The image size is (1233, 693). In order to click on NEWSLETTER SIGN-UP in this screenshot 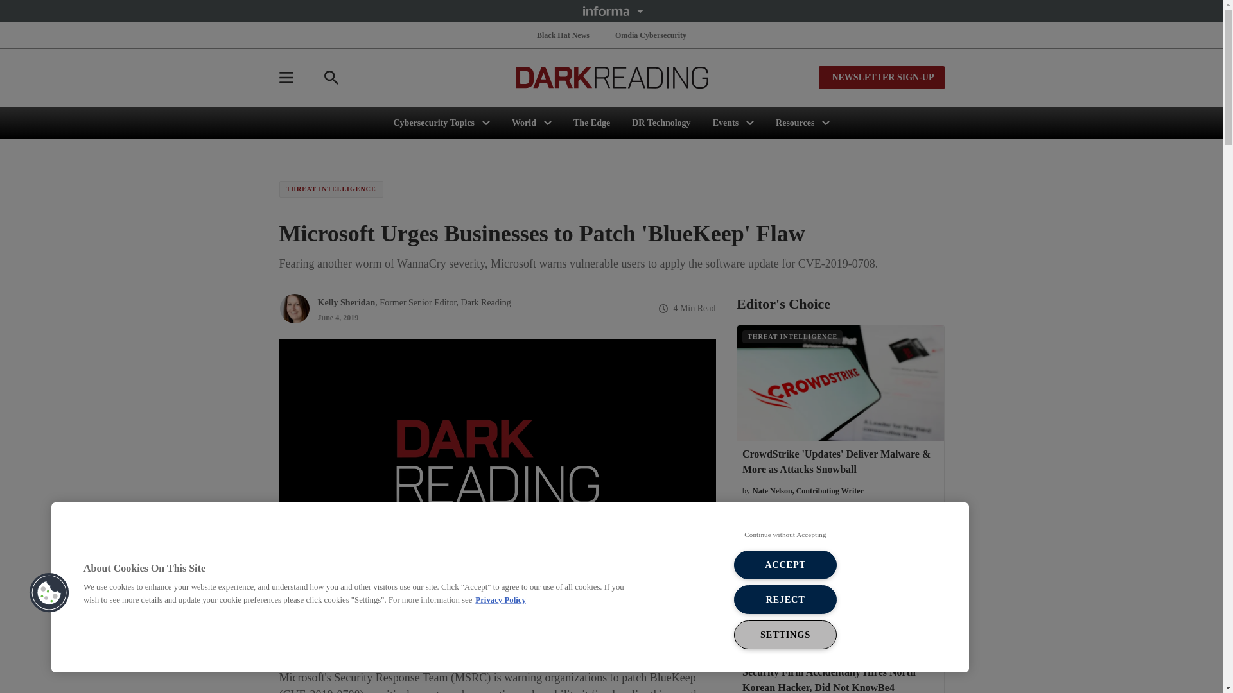, I will do `click(881, 77)`.